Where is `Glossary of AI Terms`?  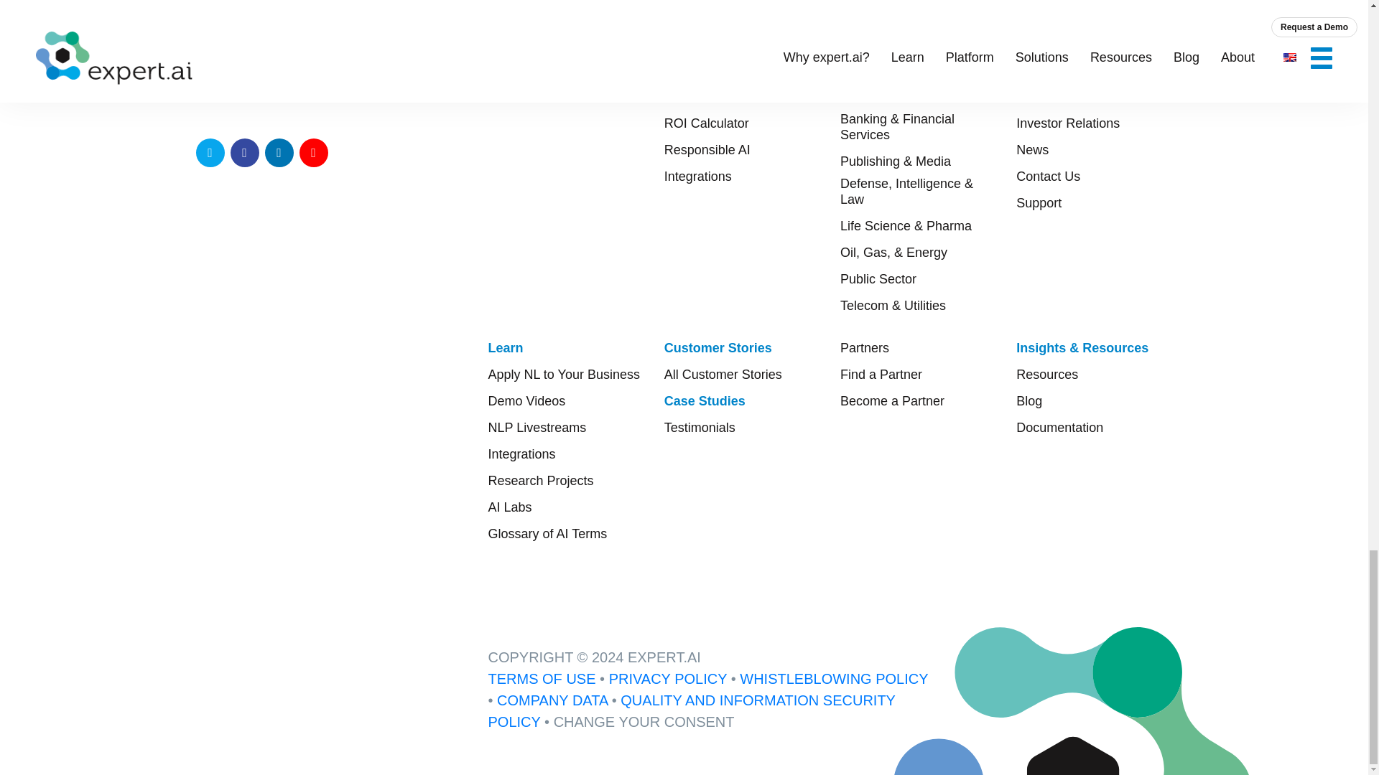 Glossary of AI Terms is located at coordinates (547, 534).